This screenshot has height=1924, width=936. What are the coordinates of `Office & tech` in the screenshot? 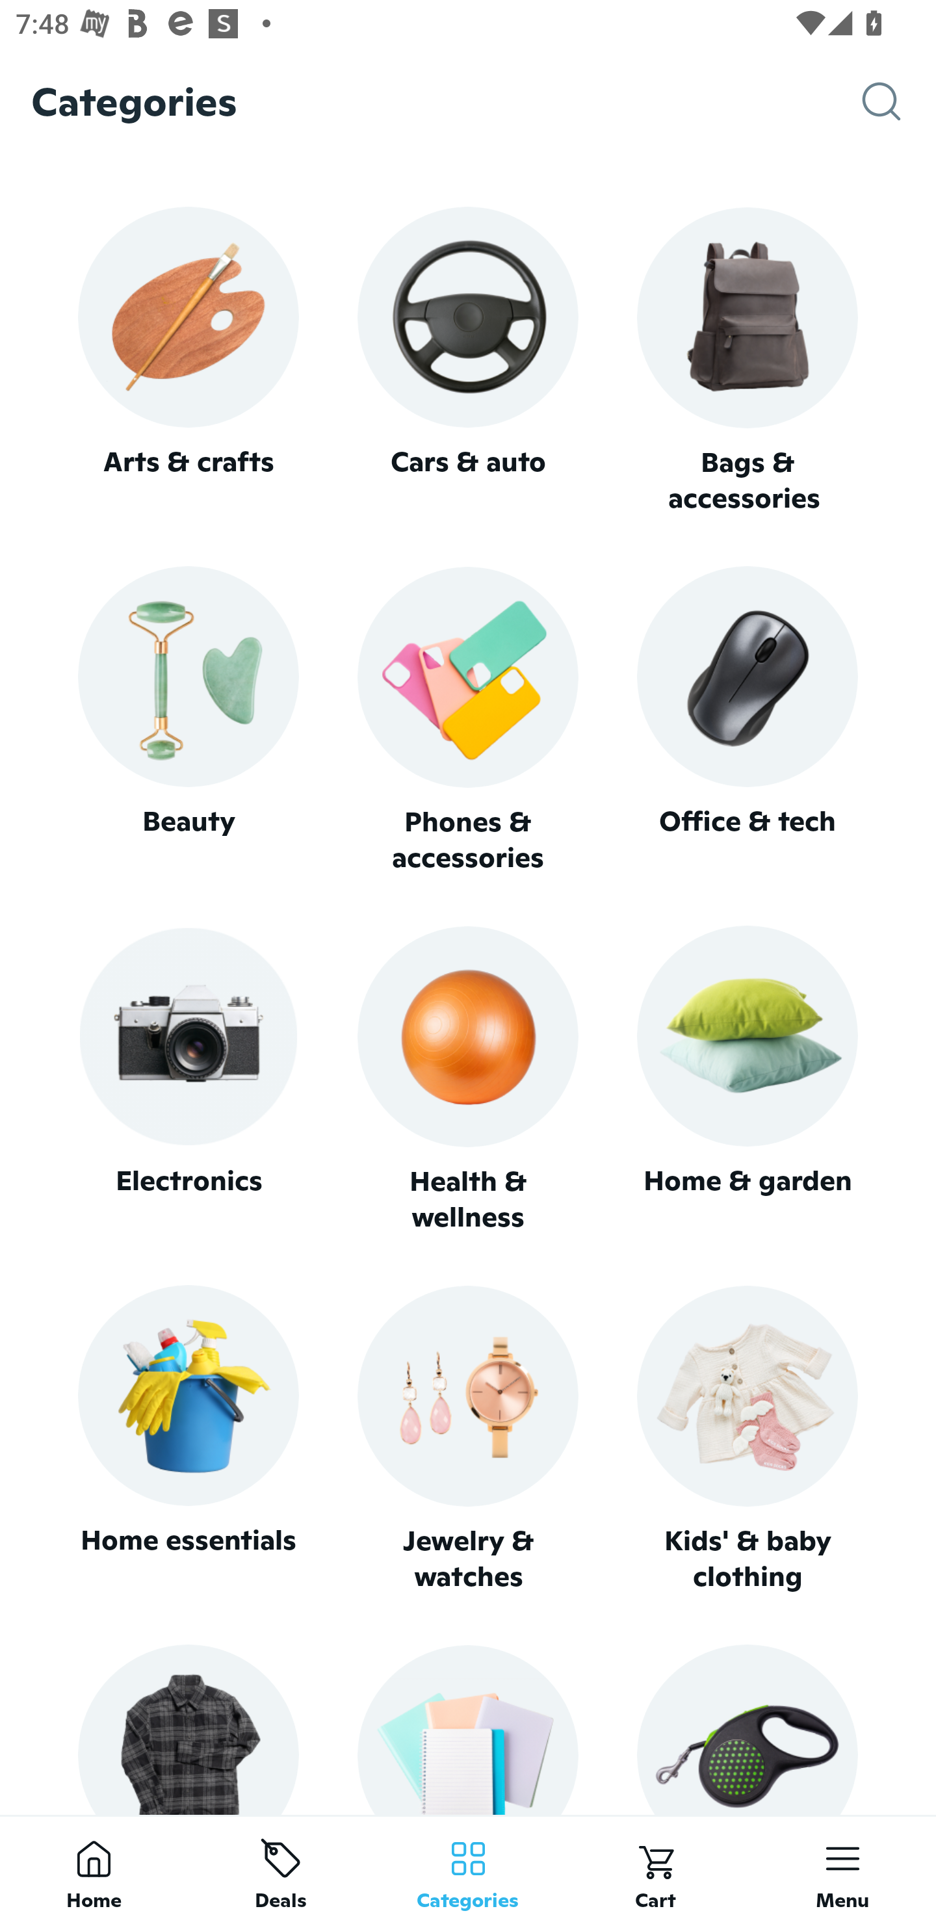 It's located at (747, 720).